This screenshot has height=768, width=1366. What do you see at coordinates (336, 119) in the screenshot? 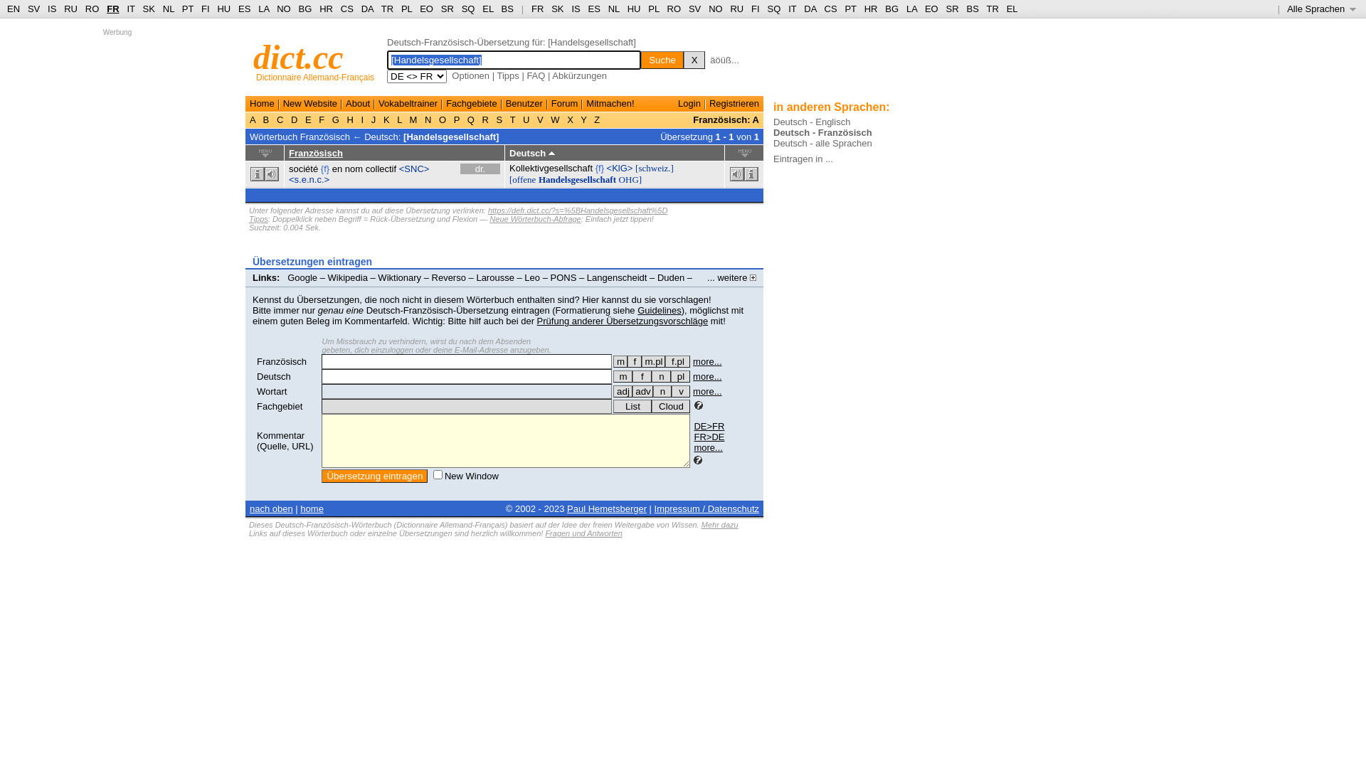
I see `G` at bounding box center [336, 119].